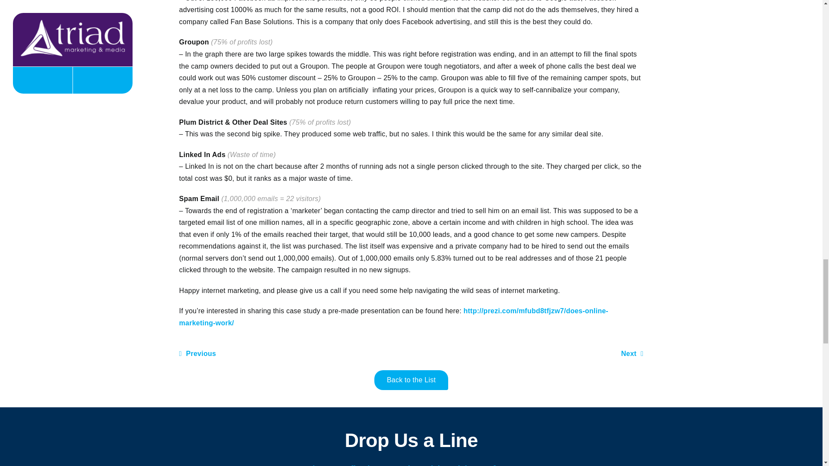 The width and height of the screenshot is (829, 466). I want to click on Previous, so click(198, 354).